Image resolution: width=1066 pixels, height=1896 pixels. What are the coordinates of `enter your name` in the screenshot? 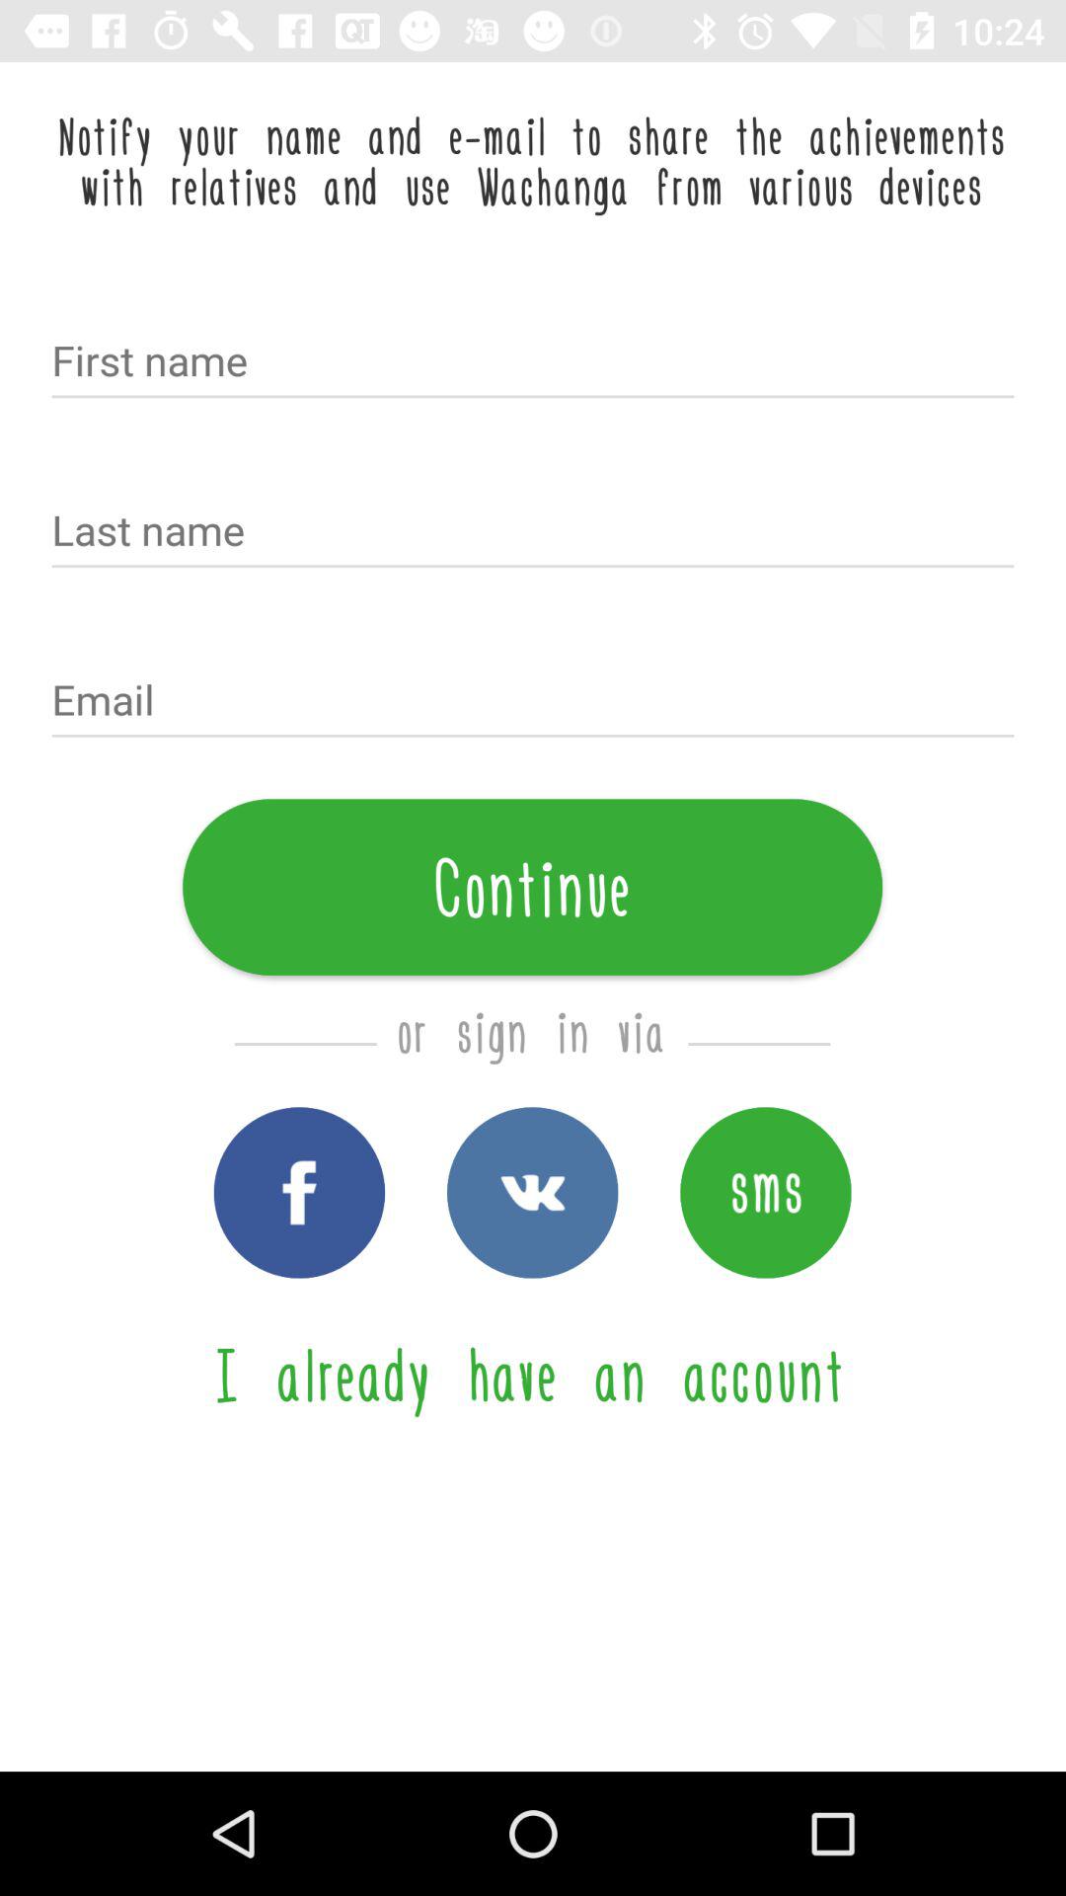 It's located at (533, 363).